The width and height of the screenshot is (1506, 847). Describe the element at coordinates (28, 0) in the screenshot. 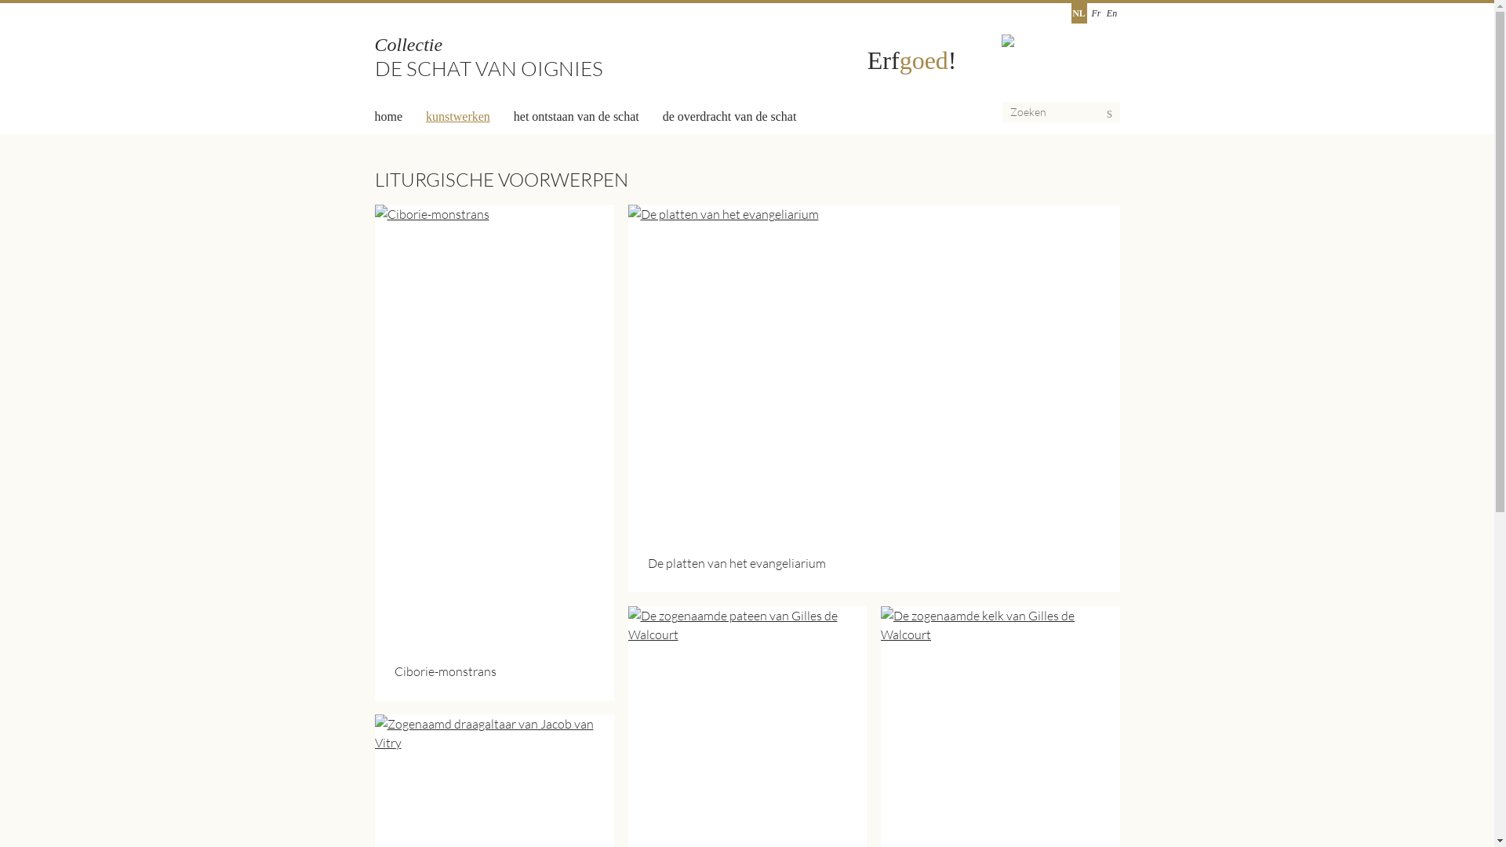

I see `Skip to navigation` at that location.